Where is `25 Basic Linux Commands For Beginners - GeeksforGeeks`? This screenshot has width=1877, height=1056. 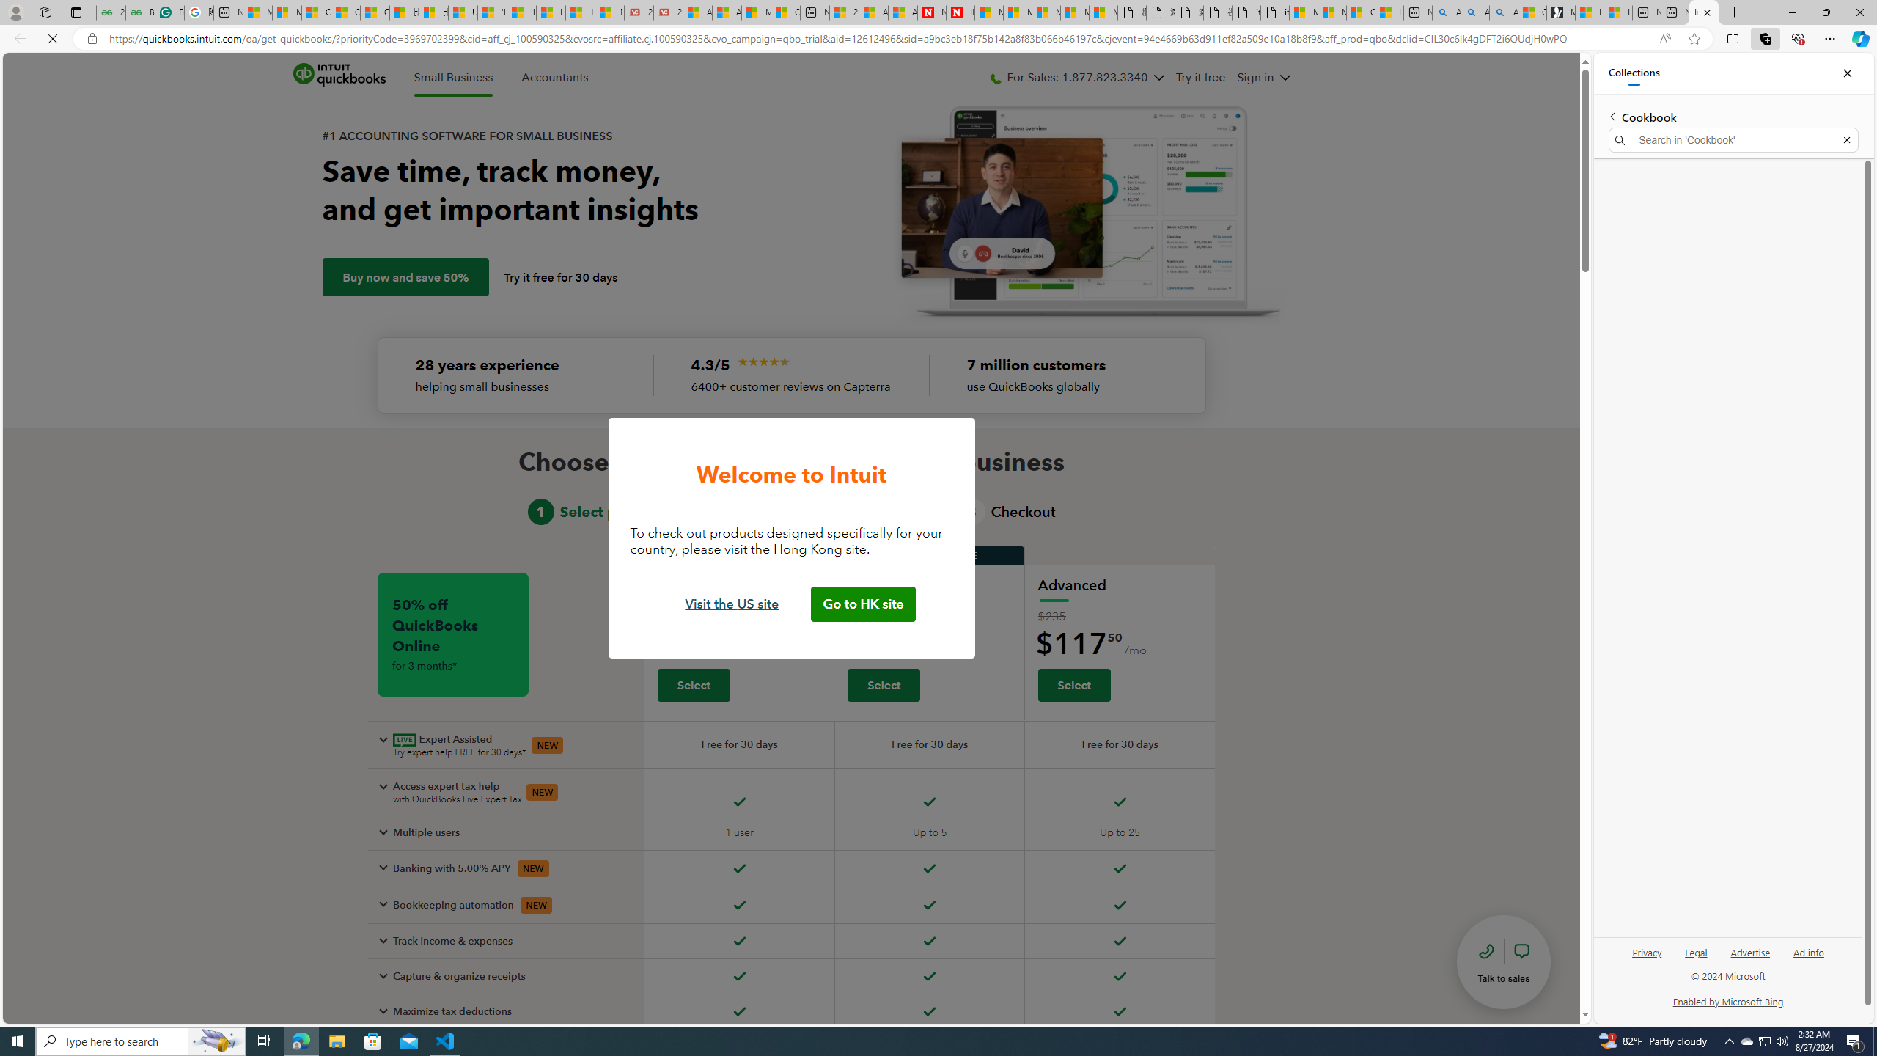
25 Basic Linux Commands For Beginners - GeeksforGeeks is located at coordinates (110, 12).